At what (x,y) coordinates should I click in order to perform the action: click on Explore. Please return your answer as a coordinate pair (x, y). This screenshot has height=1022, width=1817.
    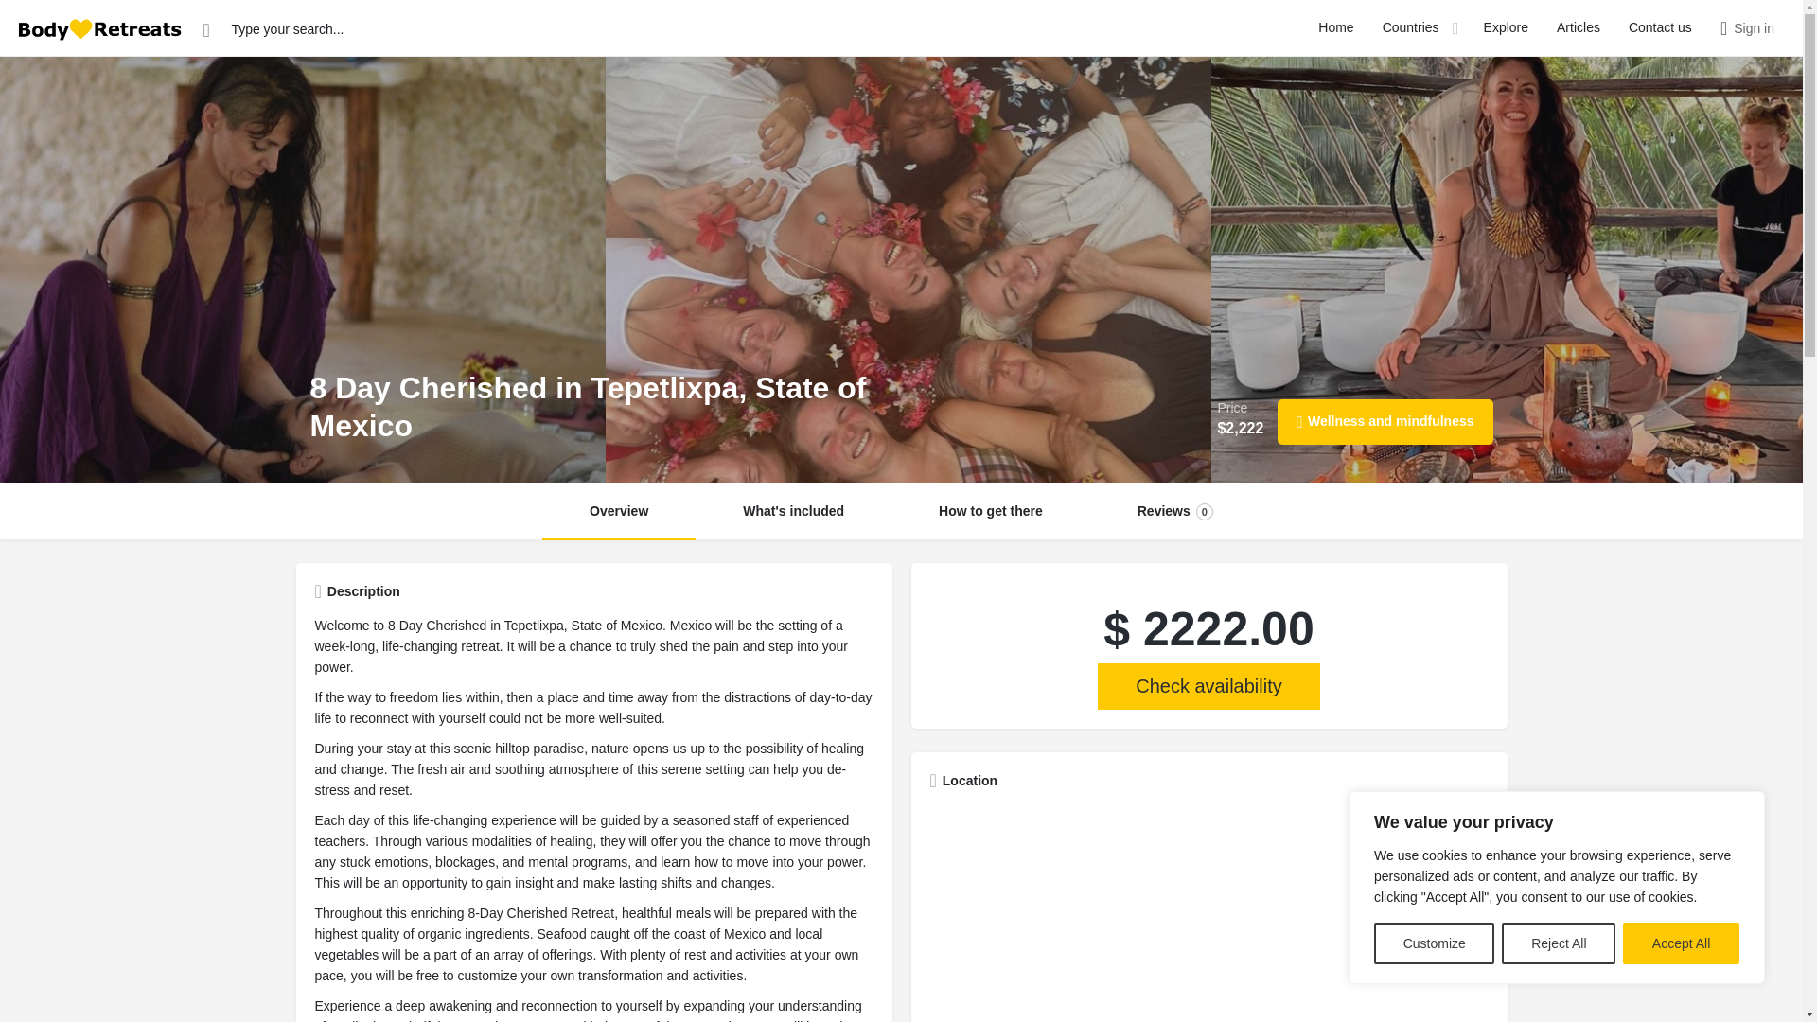
    Looking at the image, I should click on (1506, 28).